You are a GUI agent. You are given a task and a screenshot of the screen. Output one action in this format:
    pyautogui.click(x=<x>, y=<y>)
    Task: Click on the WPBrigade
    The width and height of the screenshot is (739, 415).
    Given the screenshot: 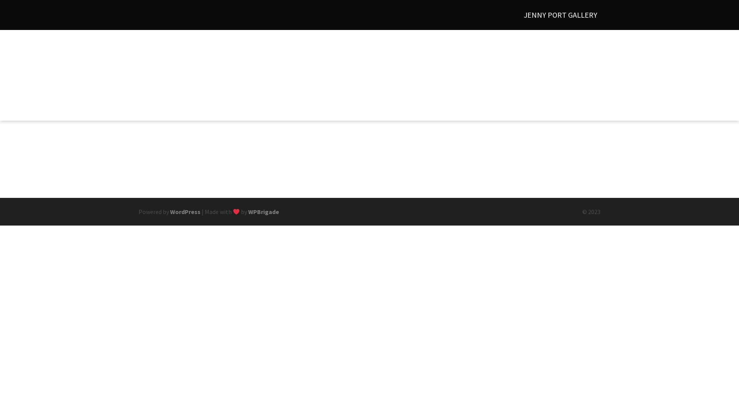 What is the action you would take?
    pyautogui.click(x=264, y=212)
    